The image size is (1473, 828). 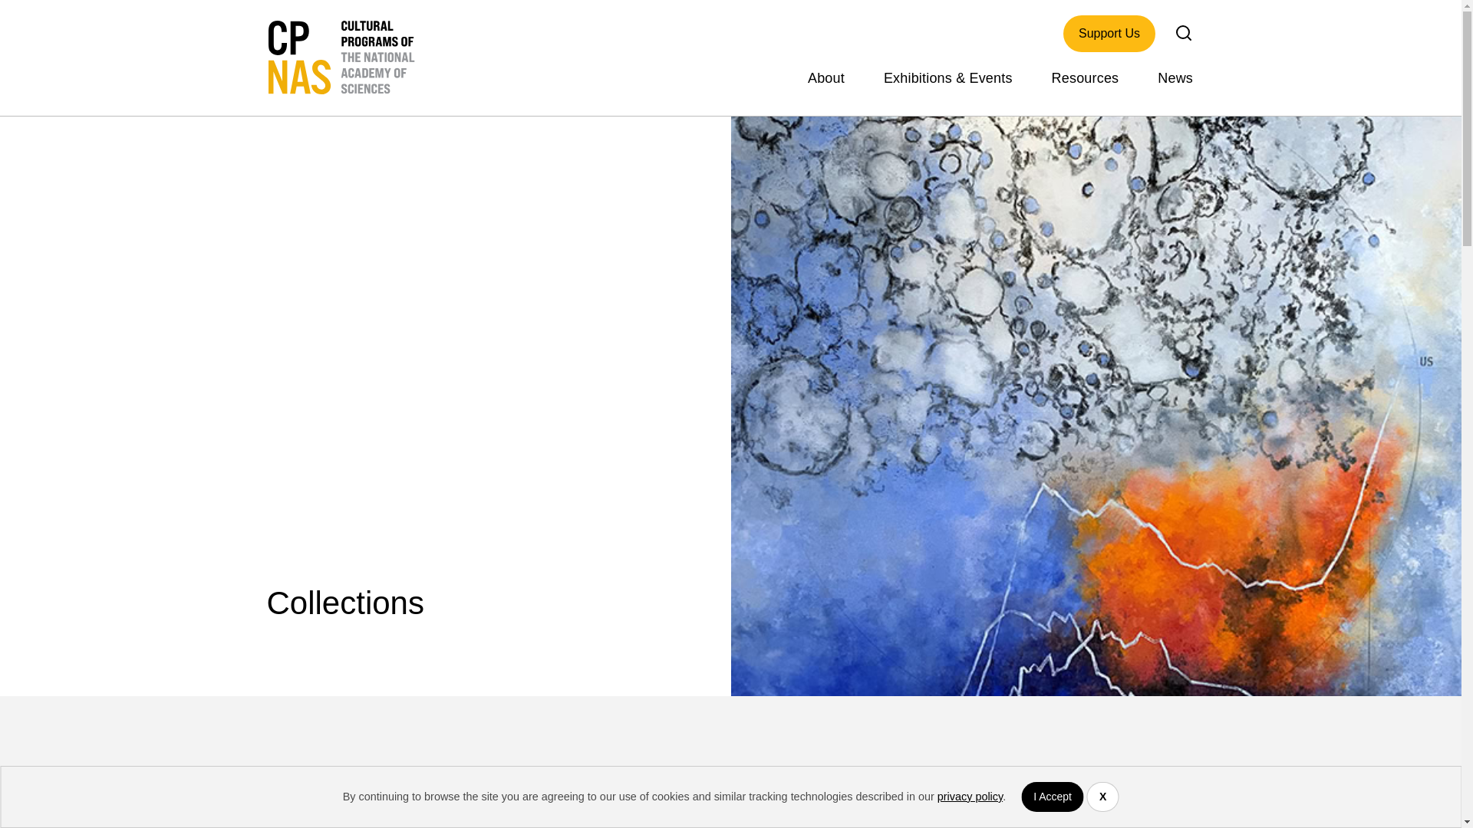 I want to click on About, so click(x=825, y=76).